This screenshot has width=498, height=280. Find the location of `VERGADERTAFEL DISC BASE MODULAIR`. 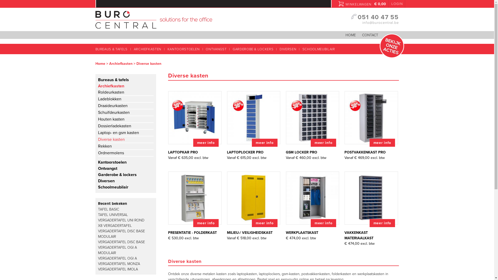

VERGADERTAFEL DISC BASE MODULAIR is located at coordinates (121, 234).